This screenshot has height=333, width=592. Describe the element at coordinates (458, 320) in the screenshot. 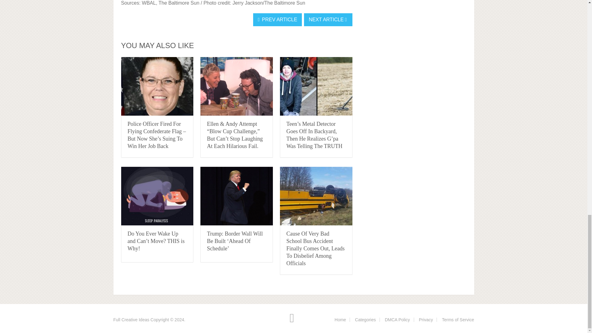

I see `Terms of Service` at that location.